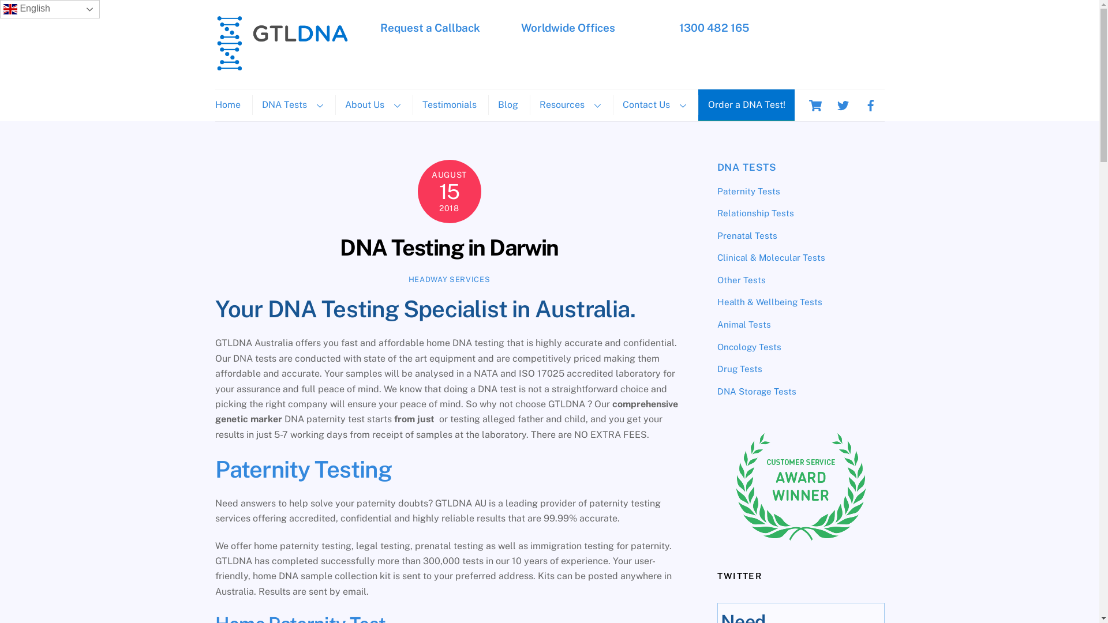  I want to click on DNA Testing in Darwin, so click(449, 248).